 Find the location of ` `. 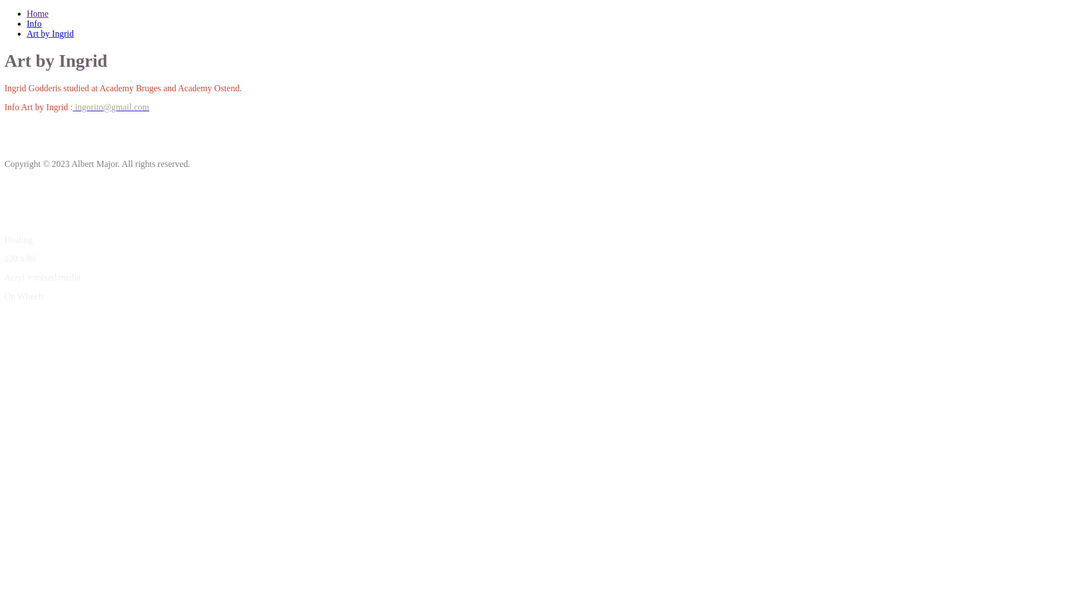

  is located at coordinates (74, 107).